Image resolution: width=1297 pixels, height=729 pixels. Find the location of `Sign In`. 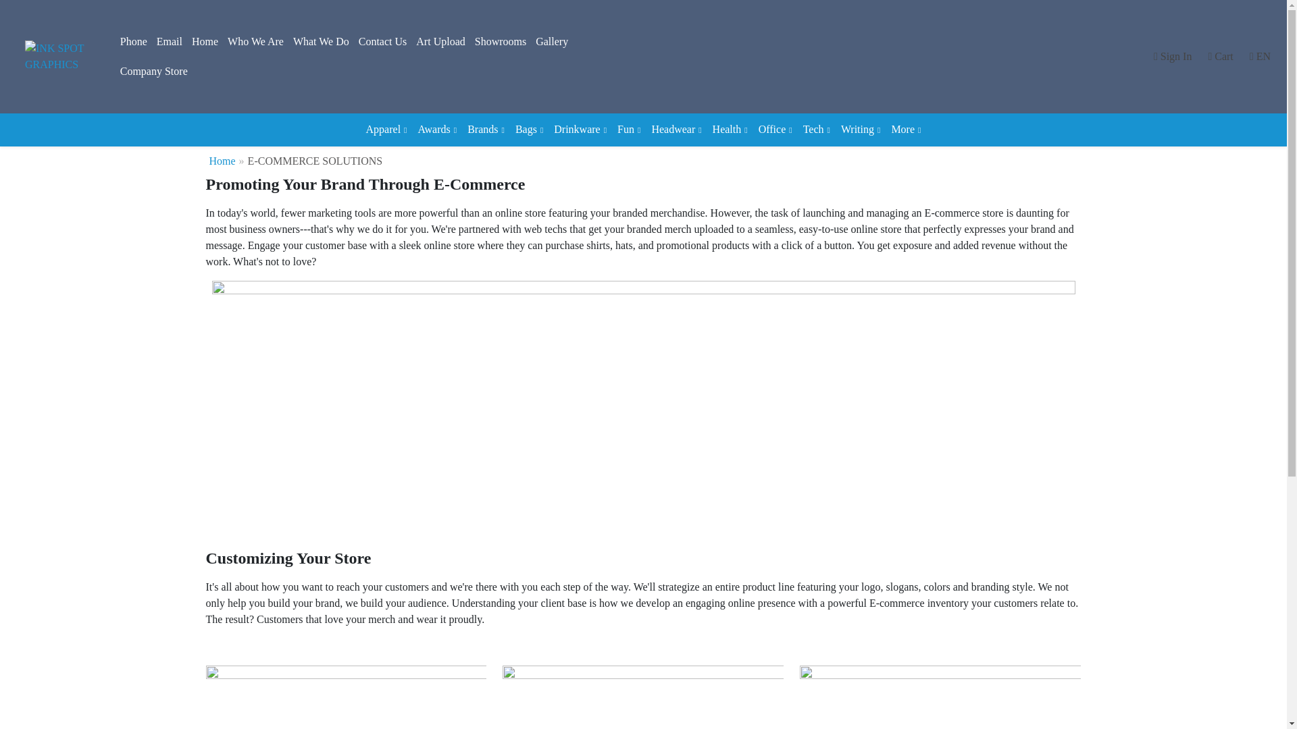

Sign In is located at coordinates (1173, 56).